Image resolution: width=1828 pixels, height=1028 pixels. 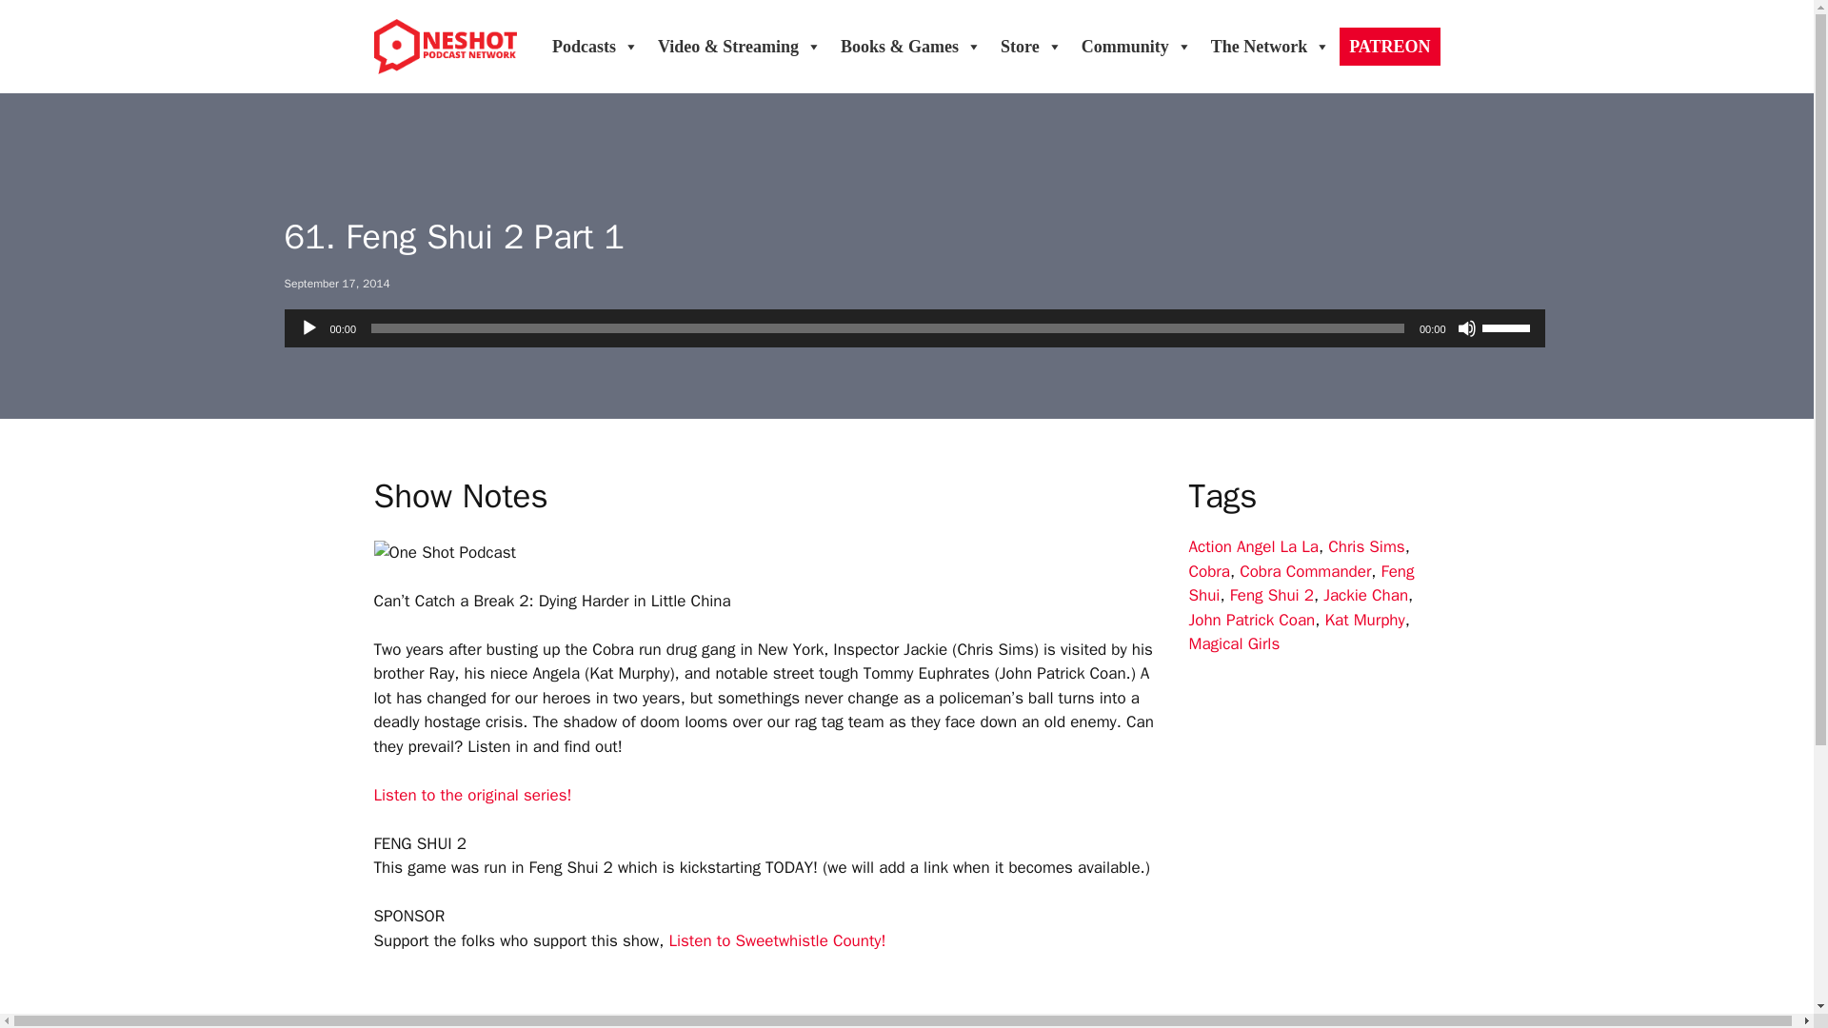 What do you see at coordinates (596, 47) in the screenshot?
I see `Podcasts` at bounding box center [596, 47].